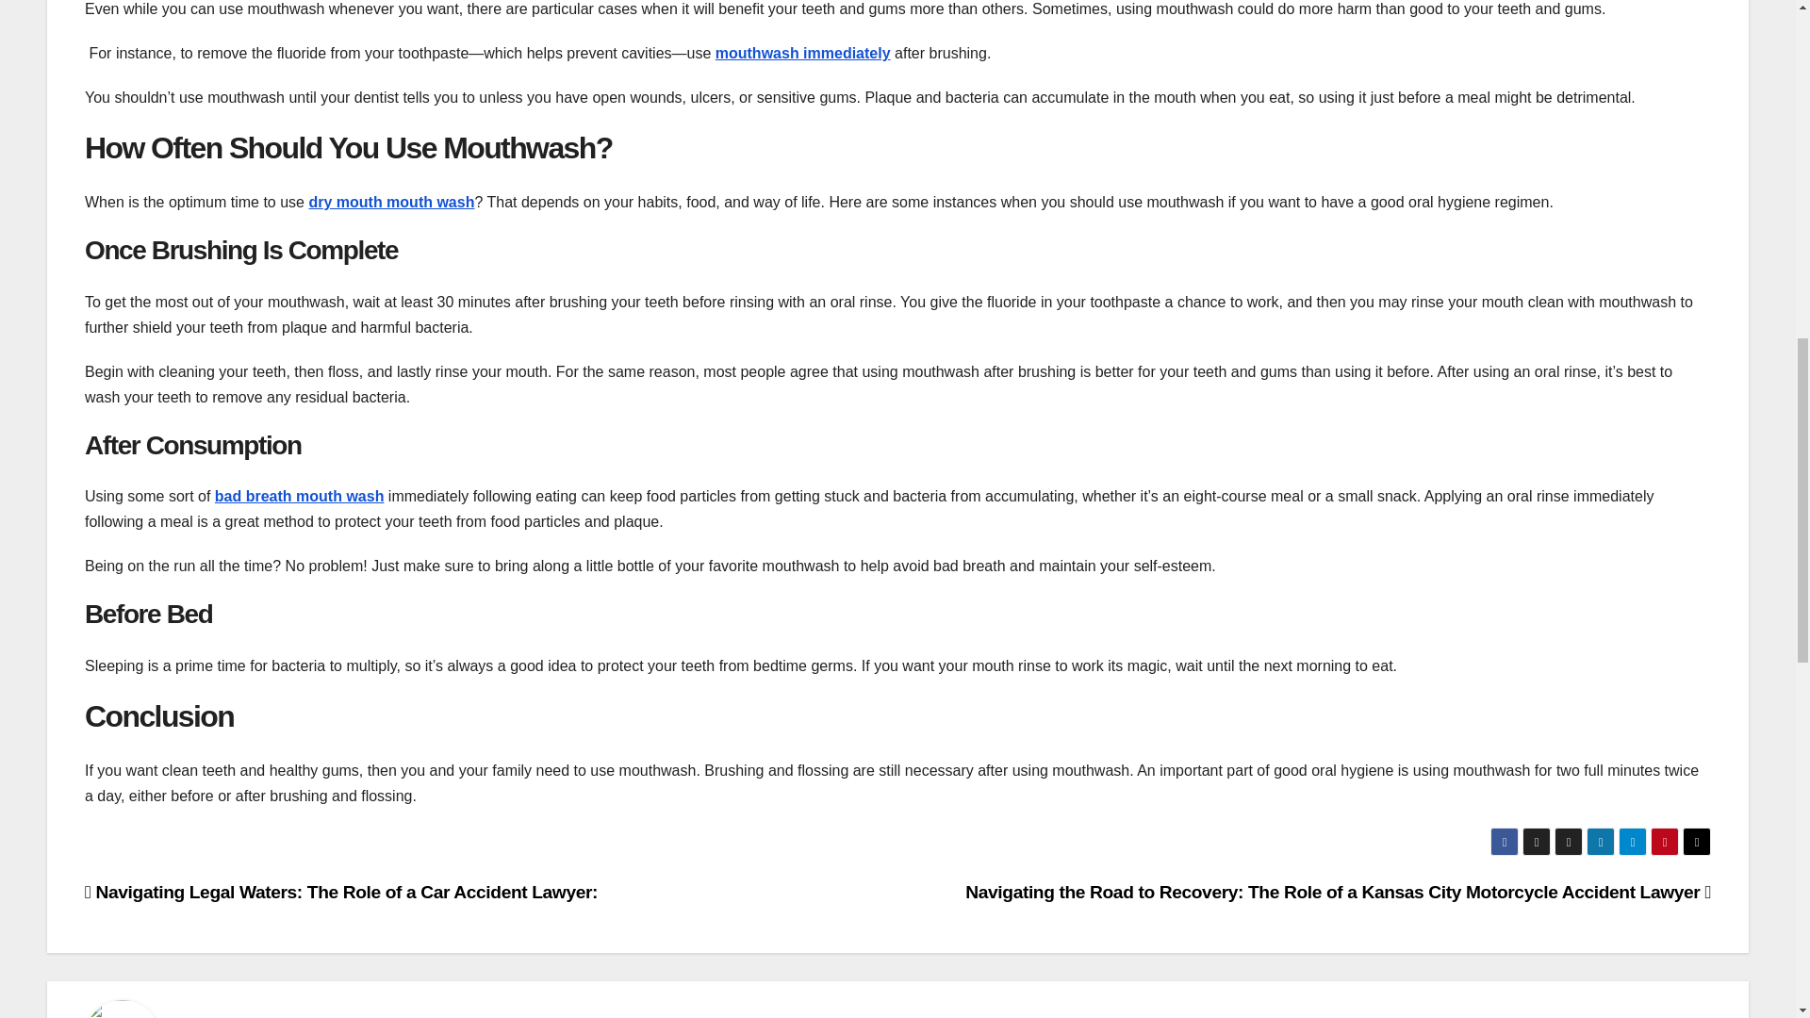 The image size is (1810, 1018). Describe the element at coordinates (802, 53) in the screenshot. I see `mouthwash immediately` at that location.